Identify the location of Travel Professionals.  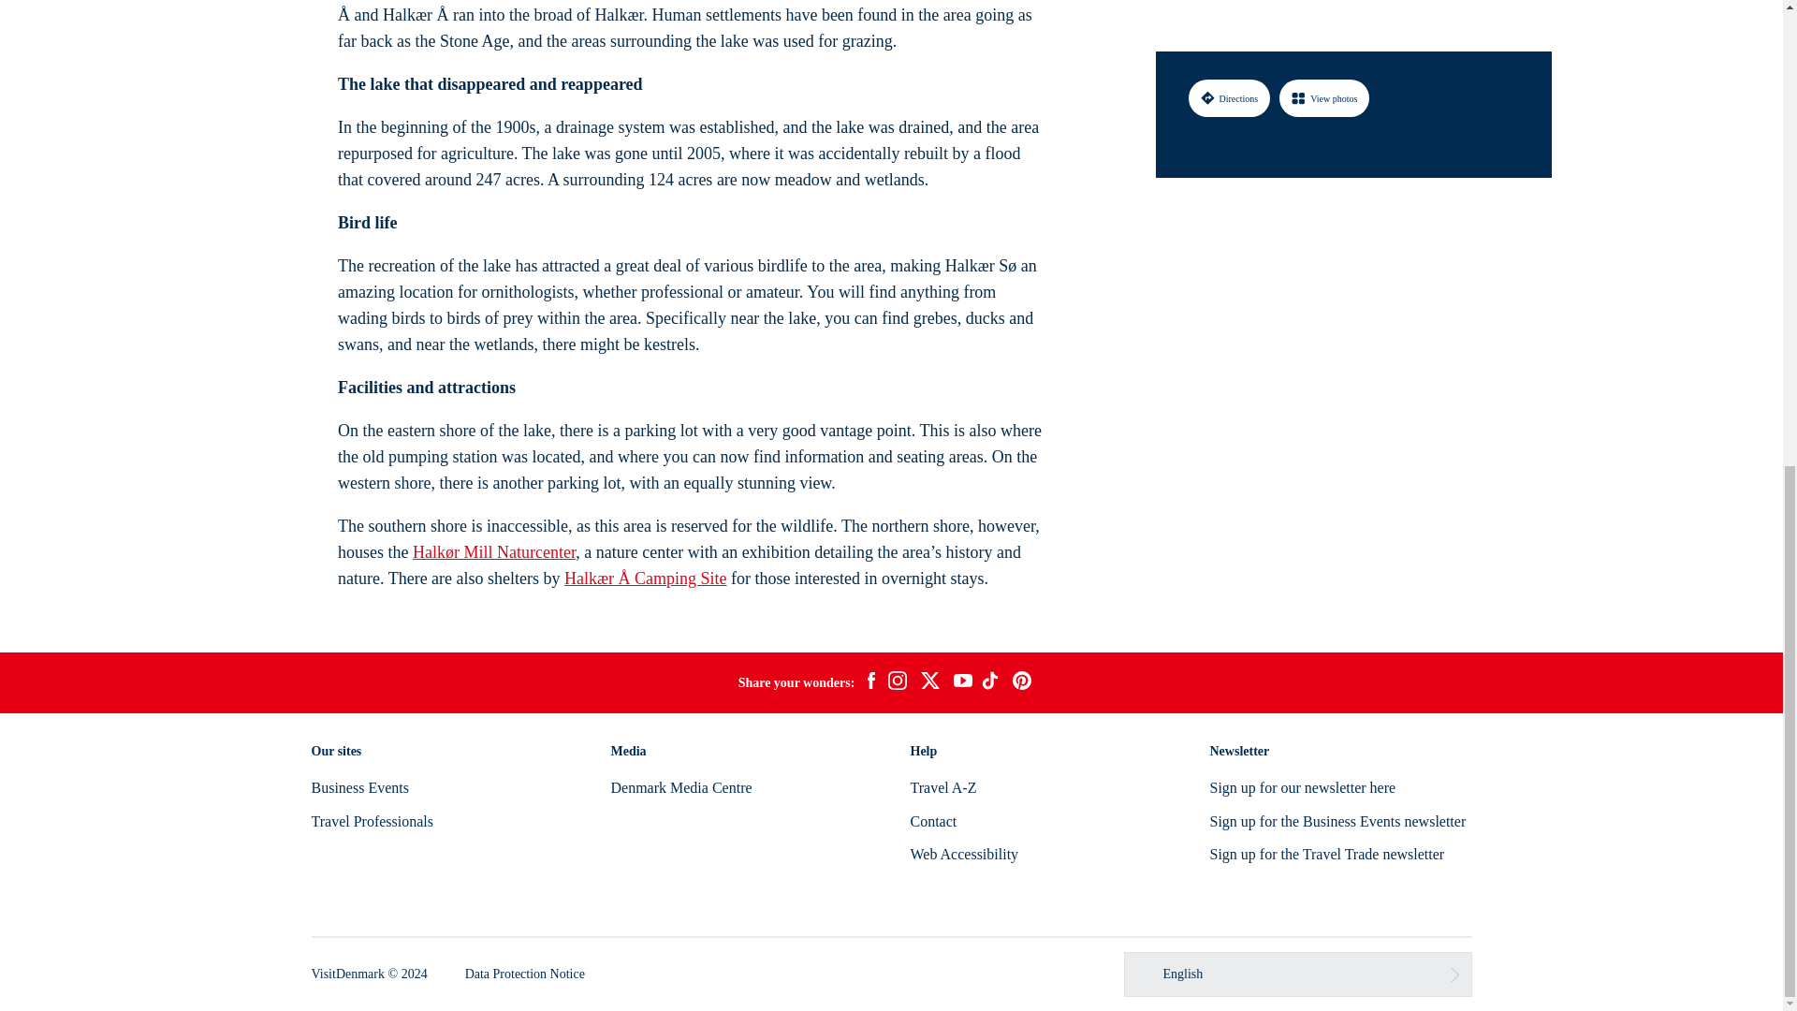
(372, 821).